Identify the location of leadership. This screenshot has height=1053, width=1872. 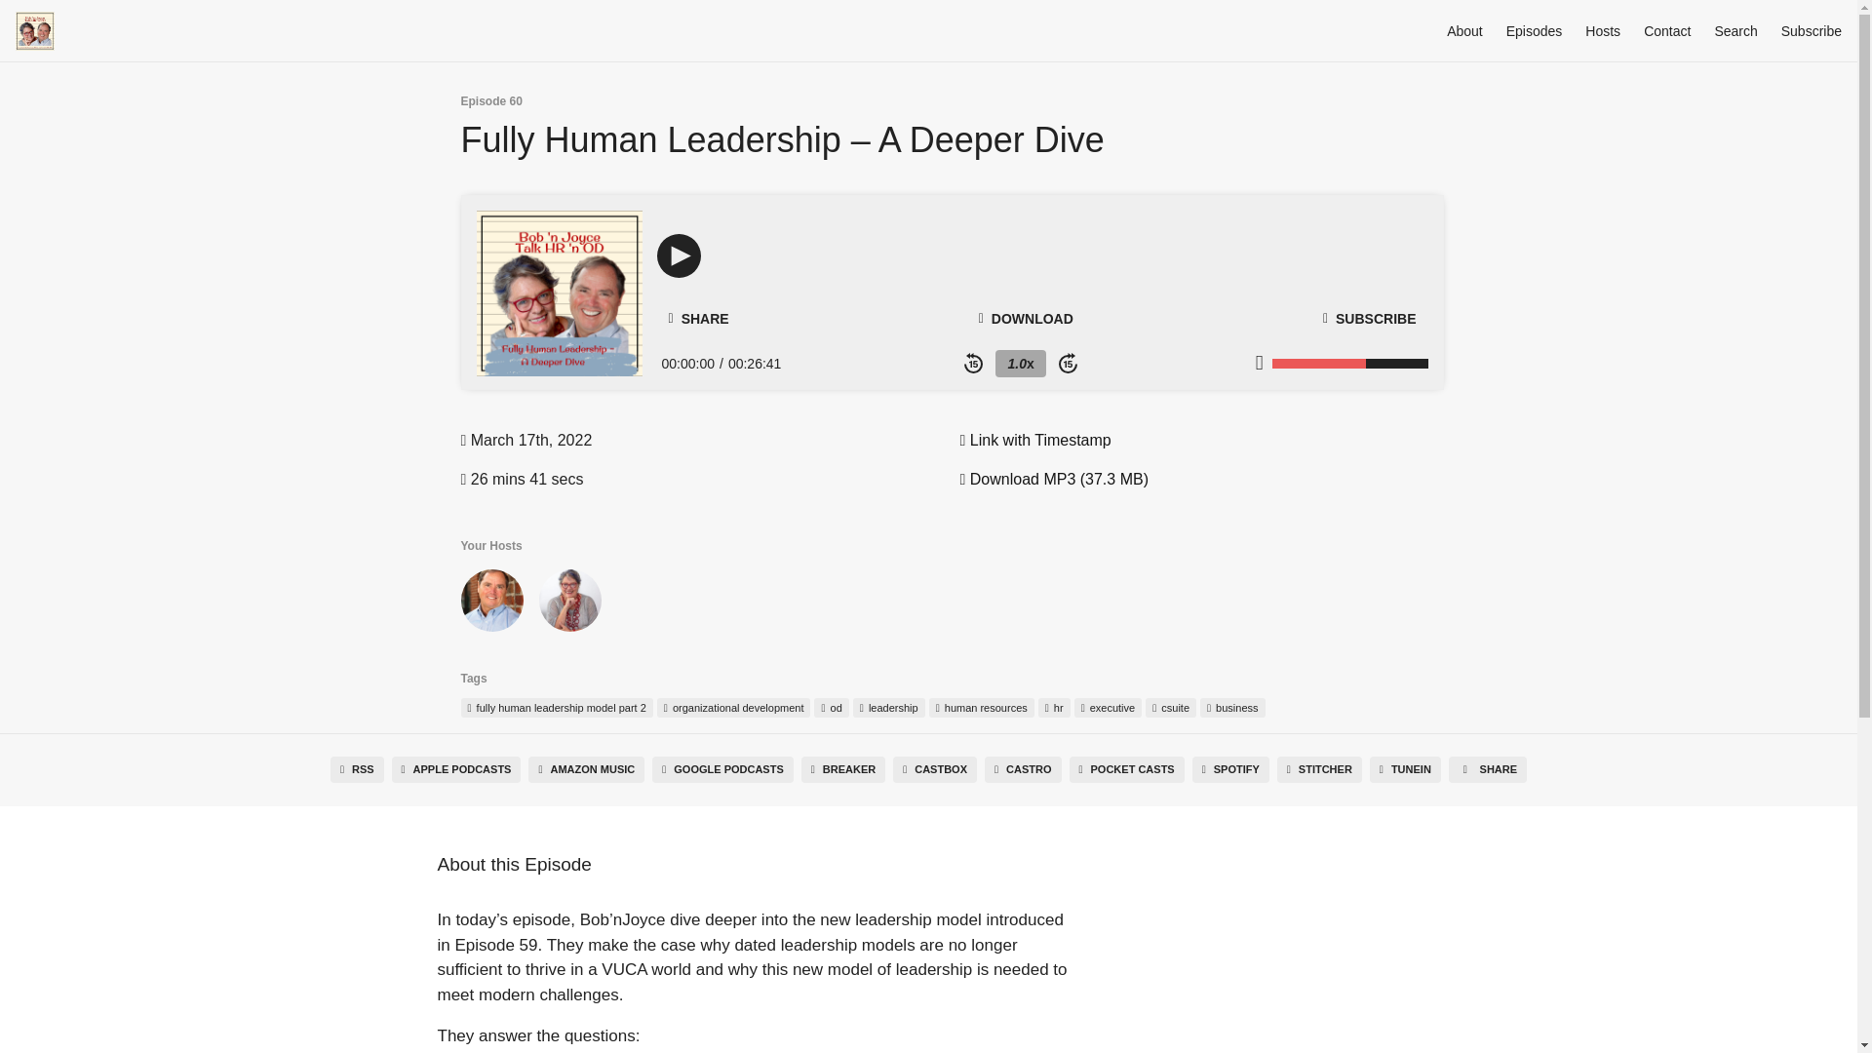
(889, 708).